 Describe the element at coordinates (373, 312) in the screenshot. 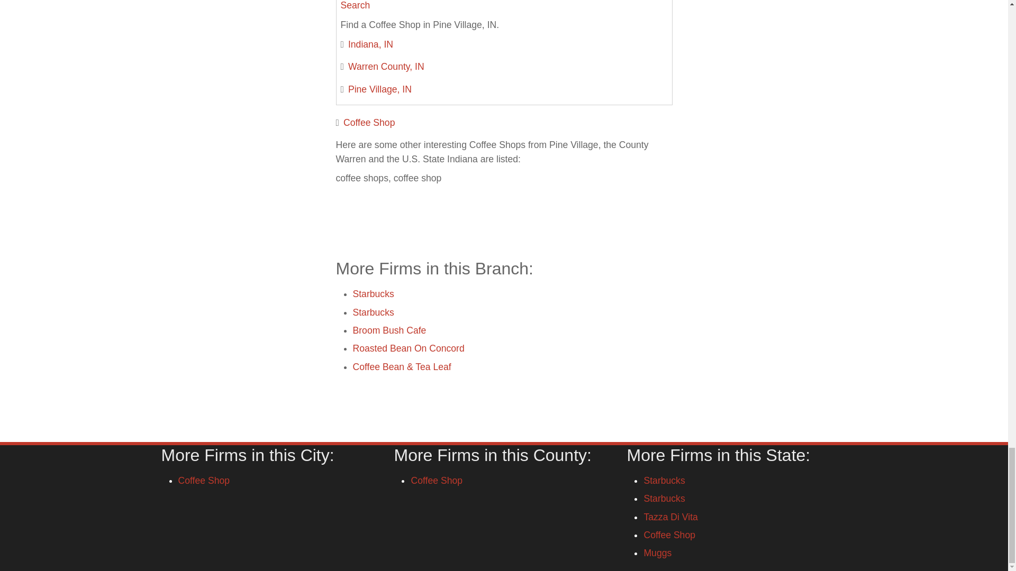

I see `Starbucks` at that location.